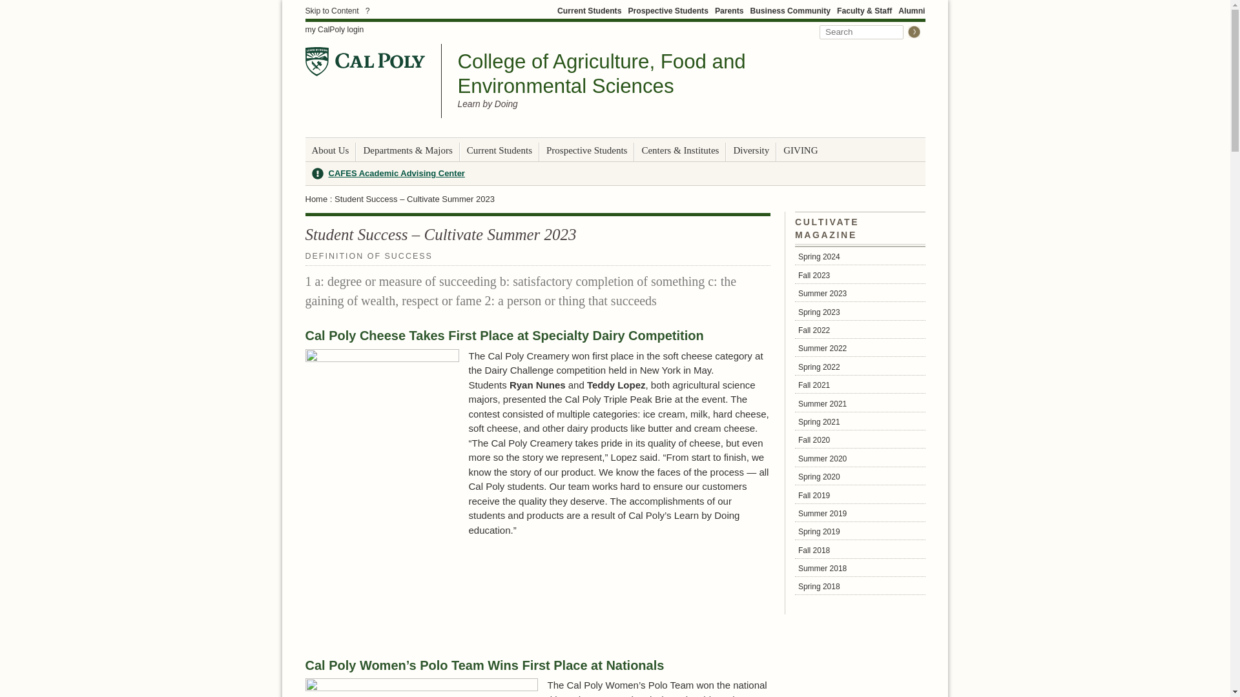 This screenshot has width=1240, height=697. Describe the element at coordinates (331, 10) in the screenshot. I see `skip to content` at that location.